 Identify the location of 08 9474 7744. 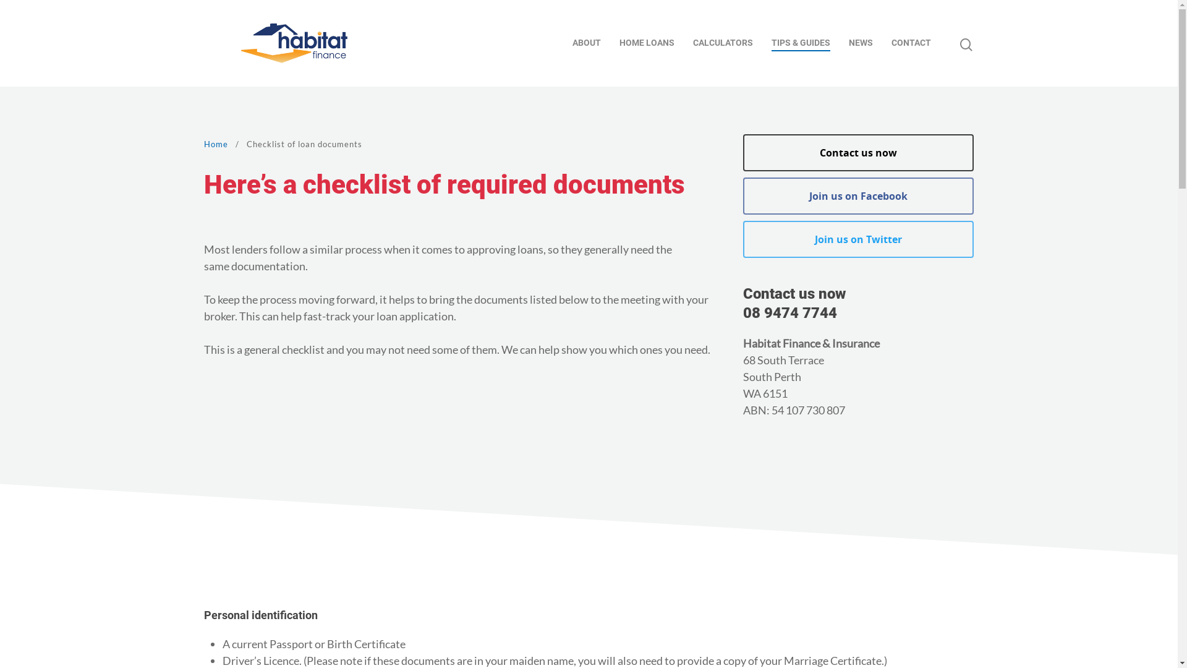
(790, 313).